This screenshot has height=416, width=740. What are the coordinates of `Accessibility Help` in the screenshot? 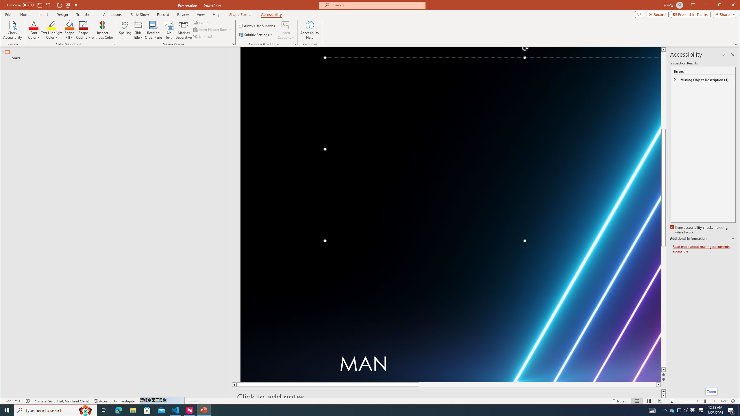 It's located at (679, 410).